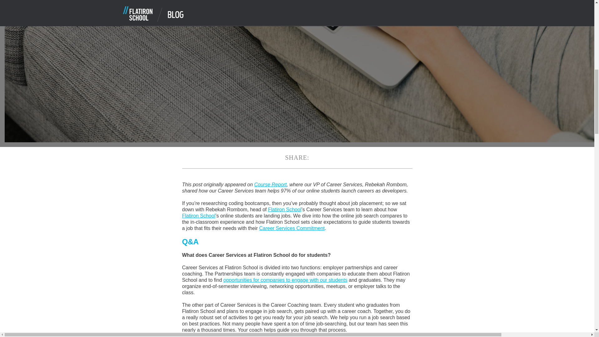 Image resolution: width=599 pixels, height=337 pixels. I want to click on Flatiron School, so click(285, 210).